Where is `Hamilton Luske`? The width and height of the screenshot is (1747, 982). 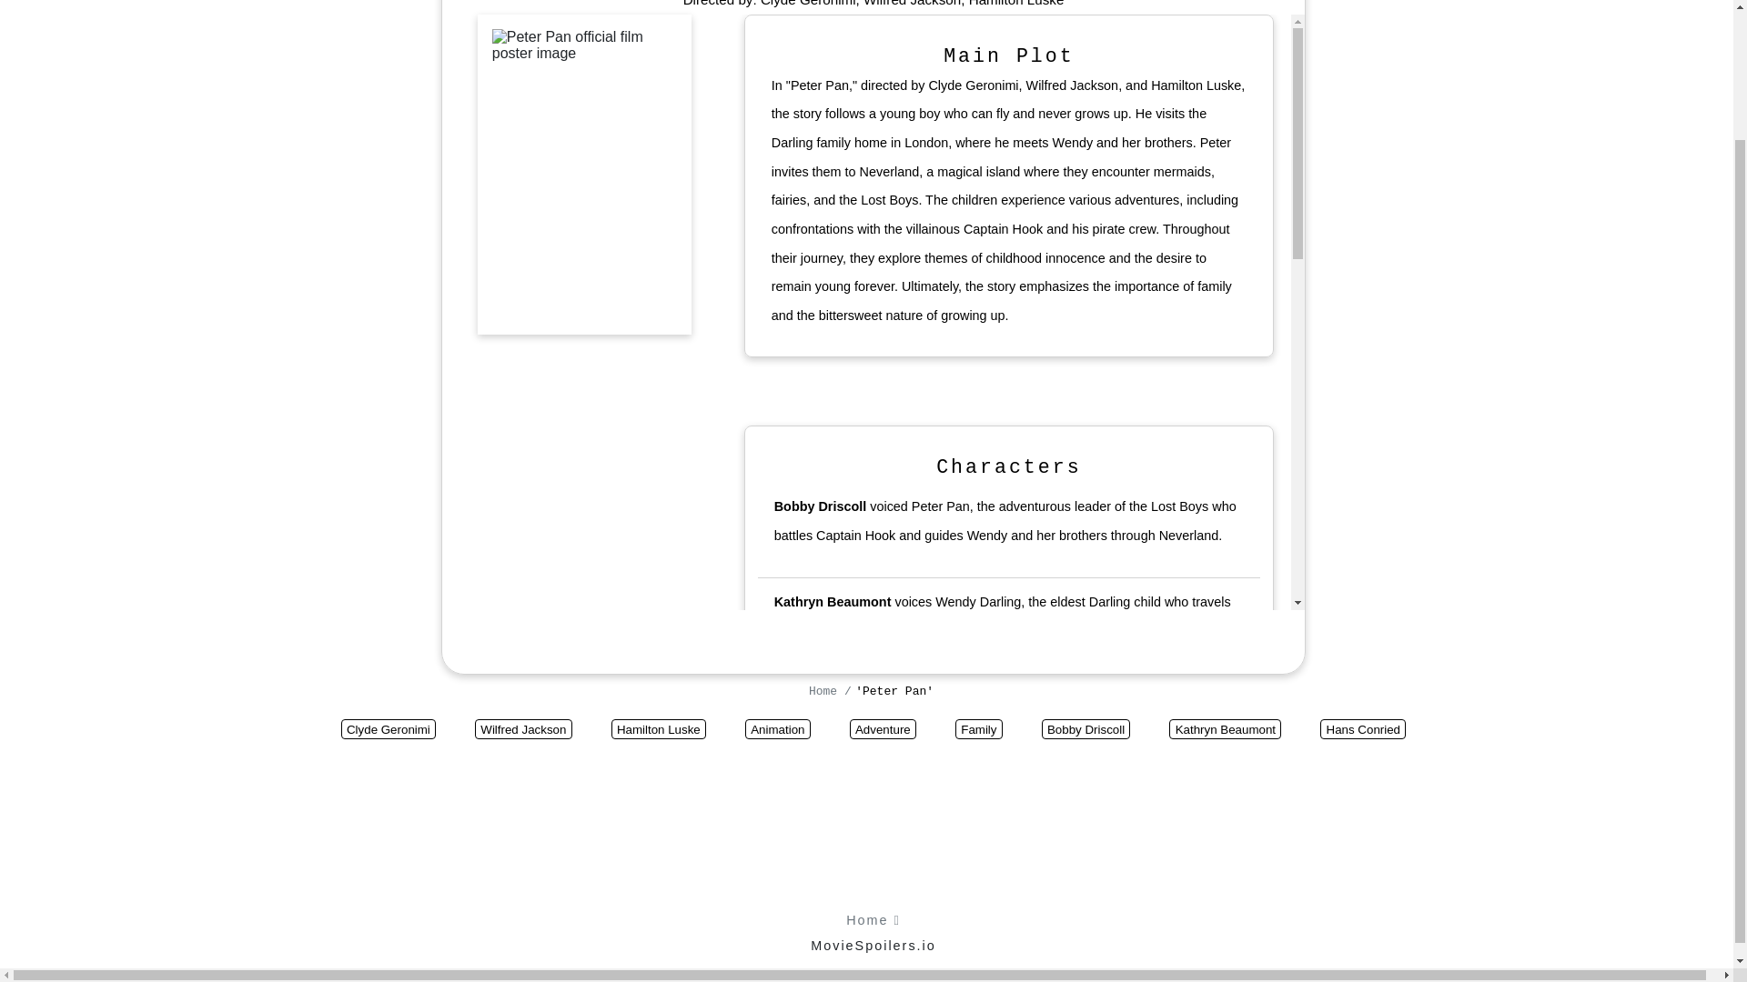
Hamilton Luske is located at coordinates (1016, 4).